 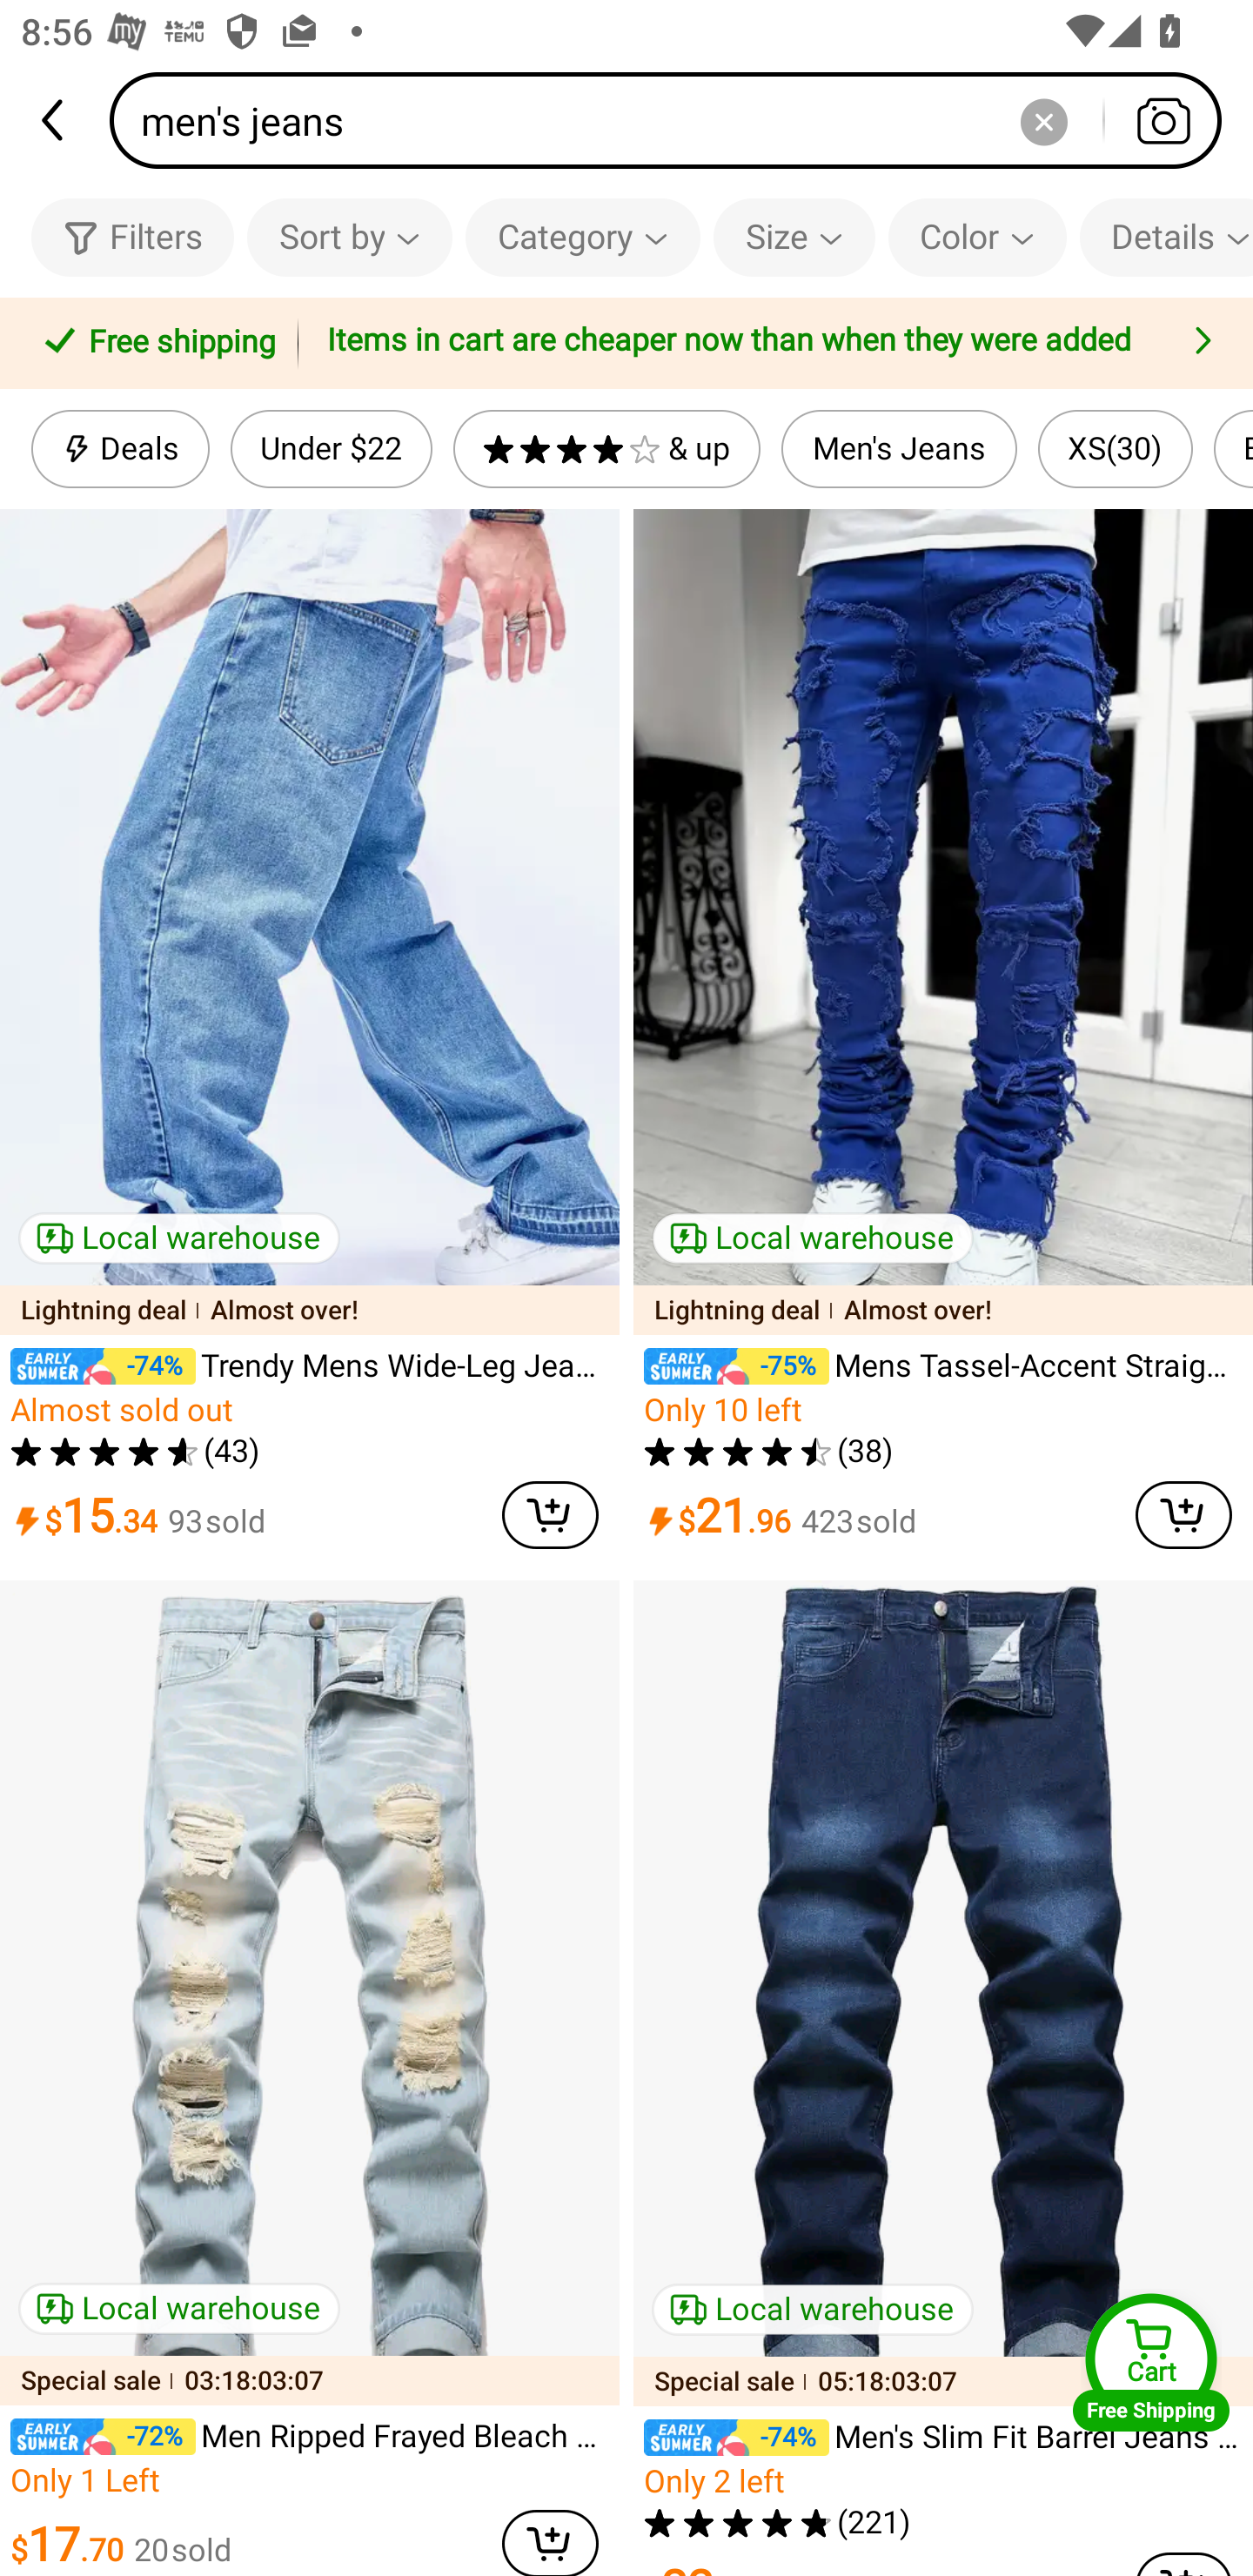 What do you see at coordinates (1163, 120) in the screenshot?
I see `Search by photo` at bounding box center [1163, 120].